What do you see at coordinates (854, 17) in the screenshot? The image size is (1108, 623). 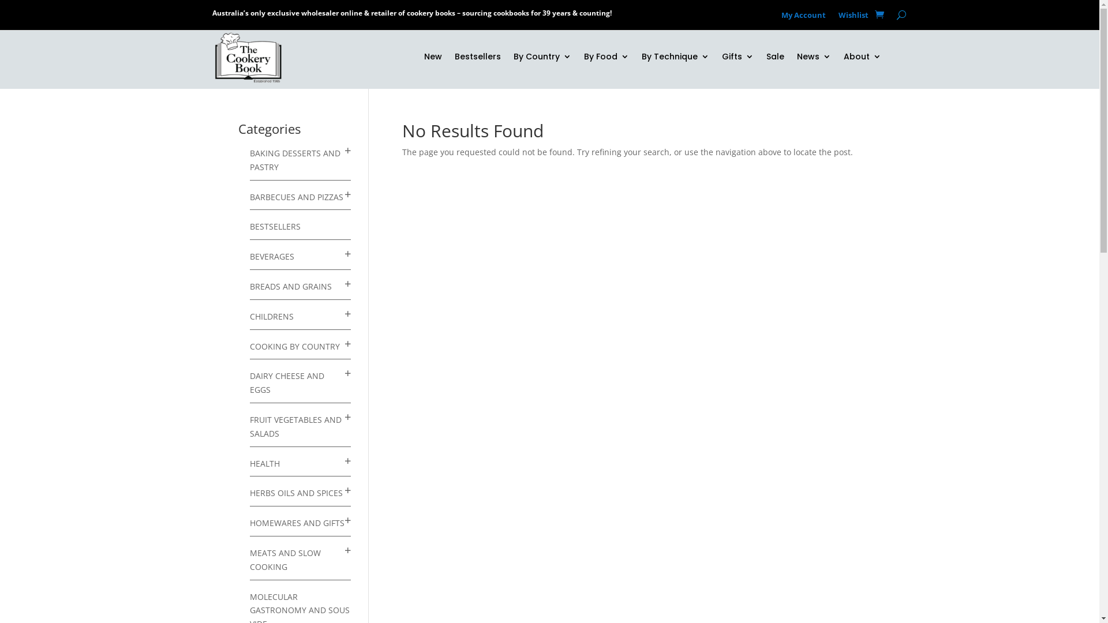 I see `Wishlist` at bounding box center [854, 17].